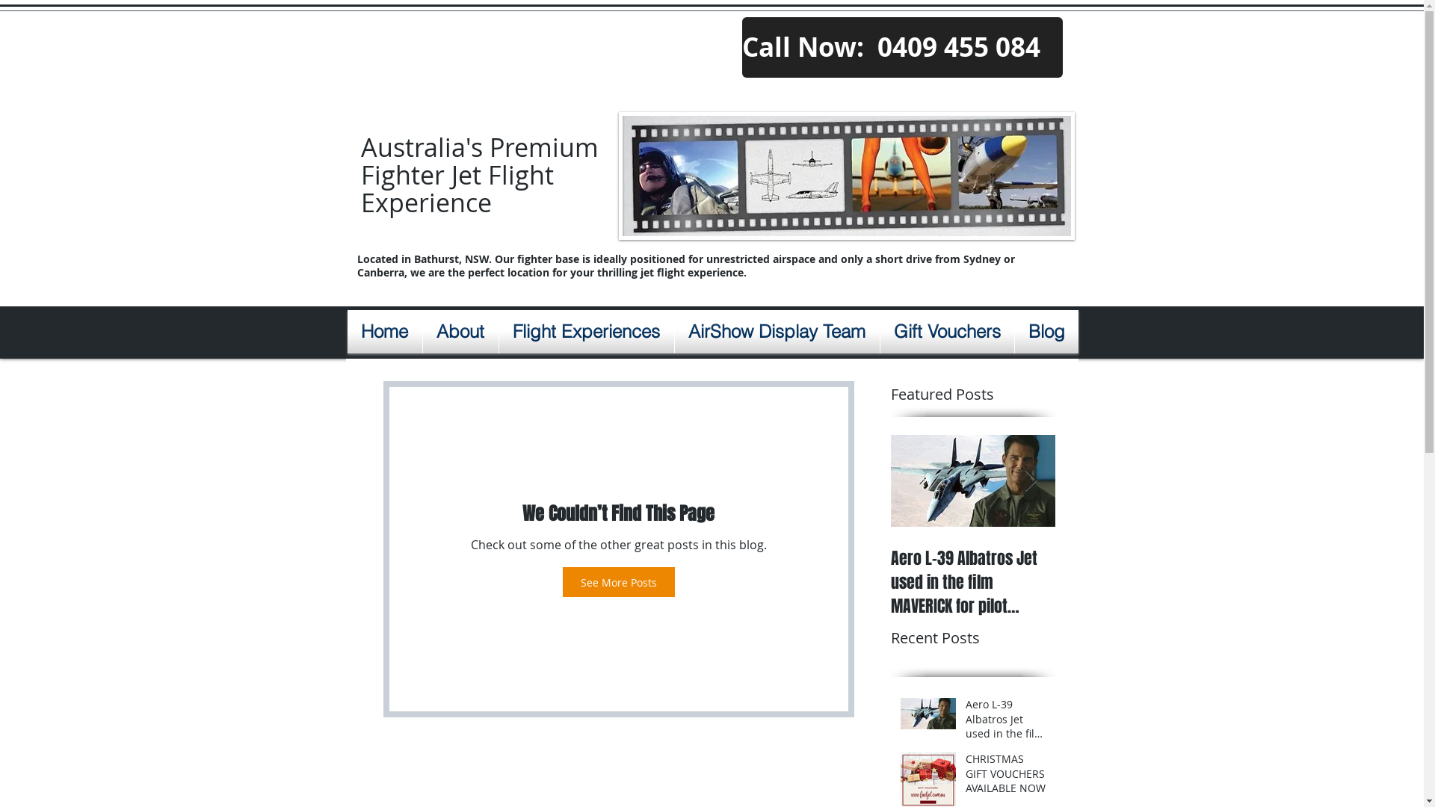 This screenshot has height=807, width=1435. Describe the element at coordinates (587, 332) in the screenshot. I see `Flight Experiences` at that location.